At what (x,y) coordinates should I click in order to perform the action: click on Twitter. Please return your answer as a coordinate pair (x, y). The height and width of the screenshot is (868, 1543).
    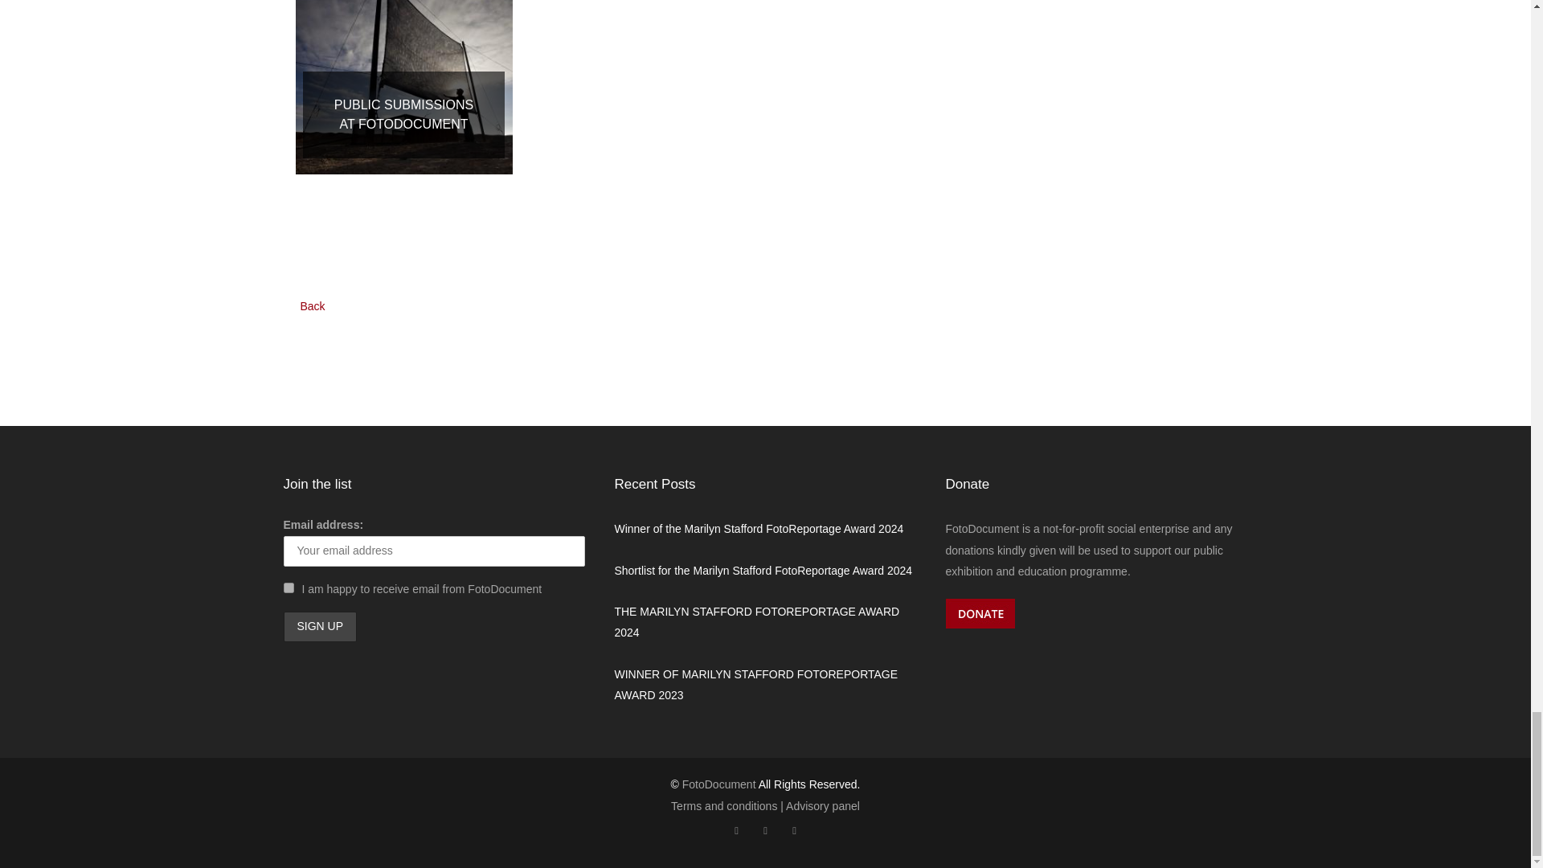
    Looking at the image, I should click on (764, 831).